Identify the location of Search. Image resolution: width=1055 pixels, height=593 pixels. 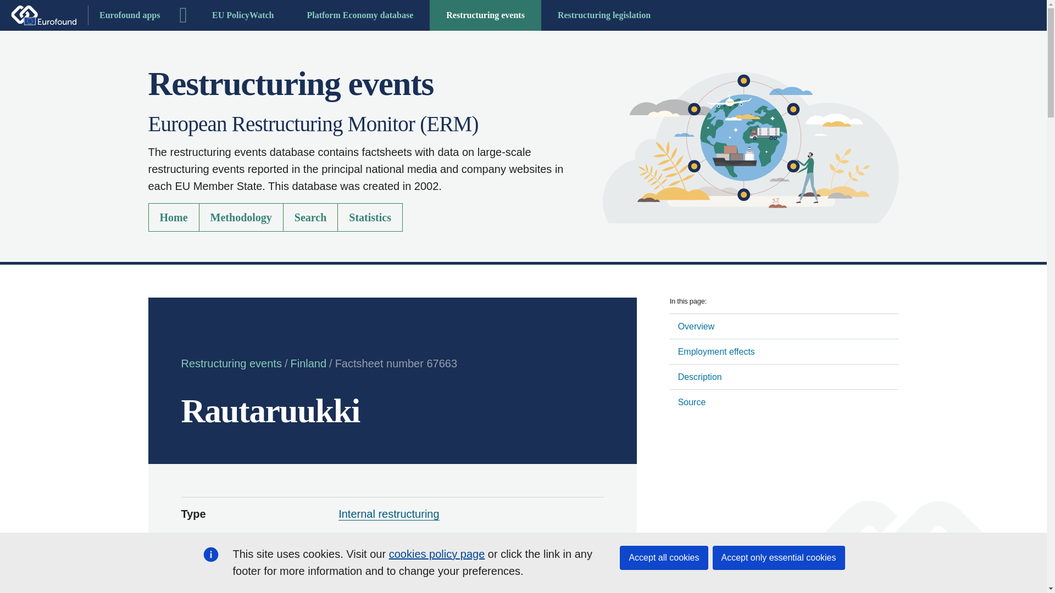
(310, 217).